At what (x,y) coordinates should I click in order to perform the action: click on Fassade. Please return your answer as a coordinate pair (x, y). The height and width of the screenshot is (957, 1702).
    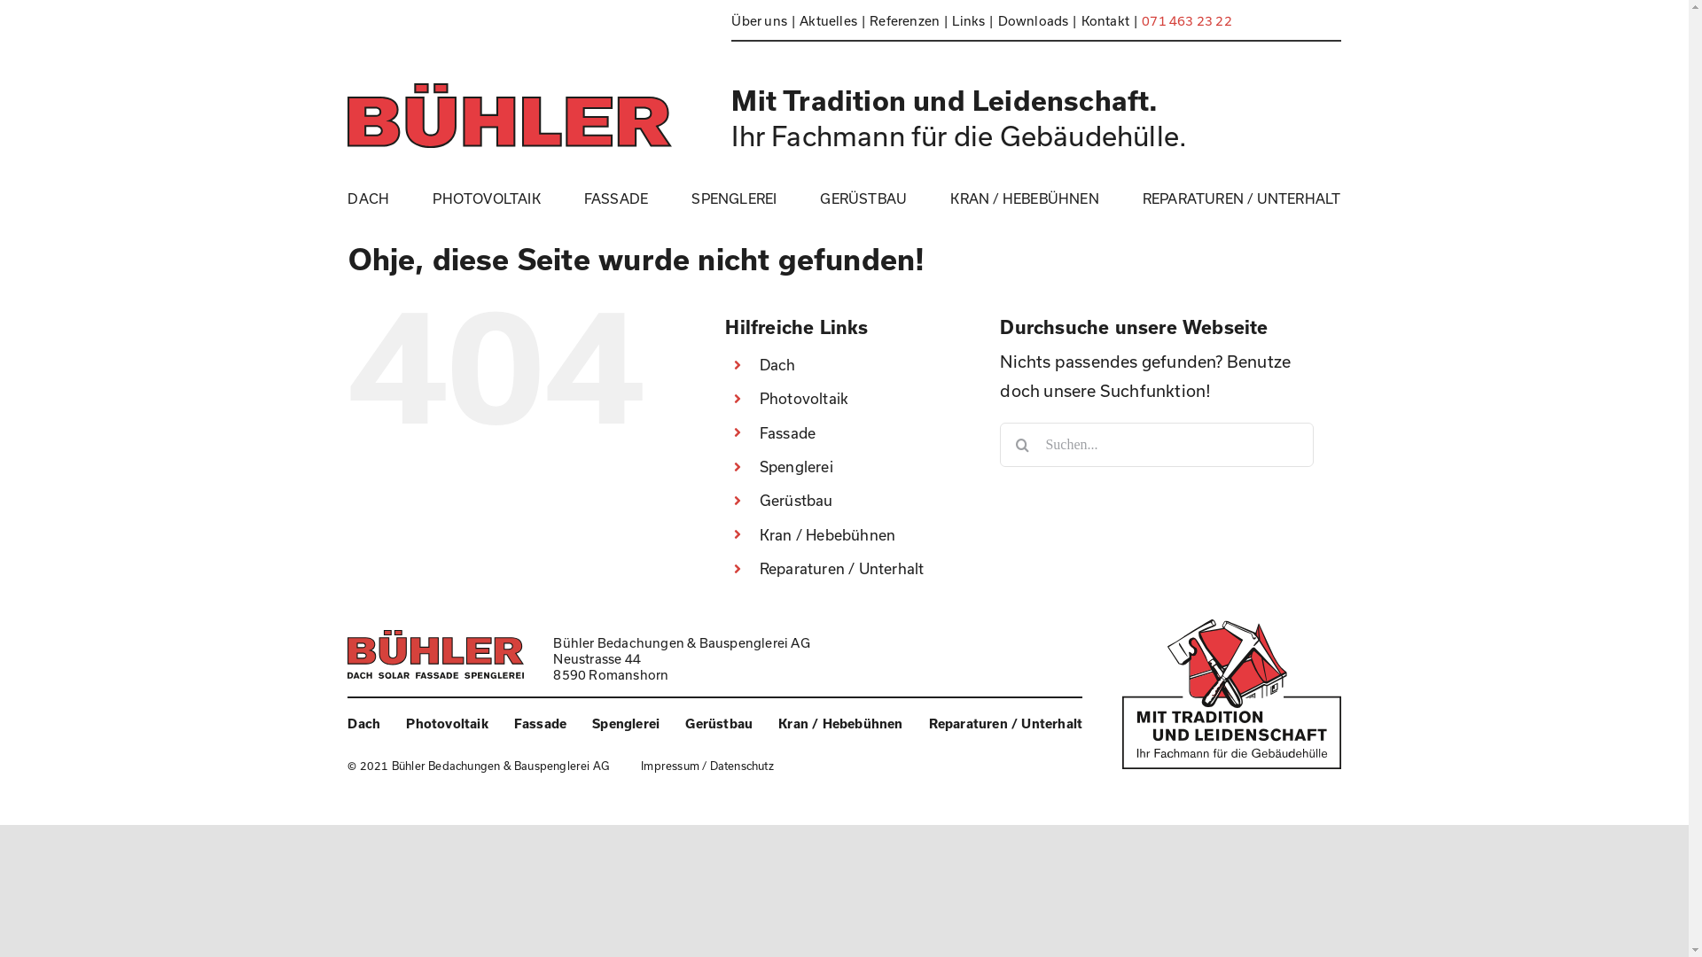
    Looking at the image, I should click on (541, 723).